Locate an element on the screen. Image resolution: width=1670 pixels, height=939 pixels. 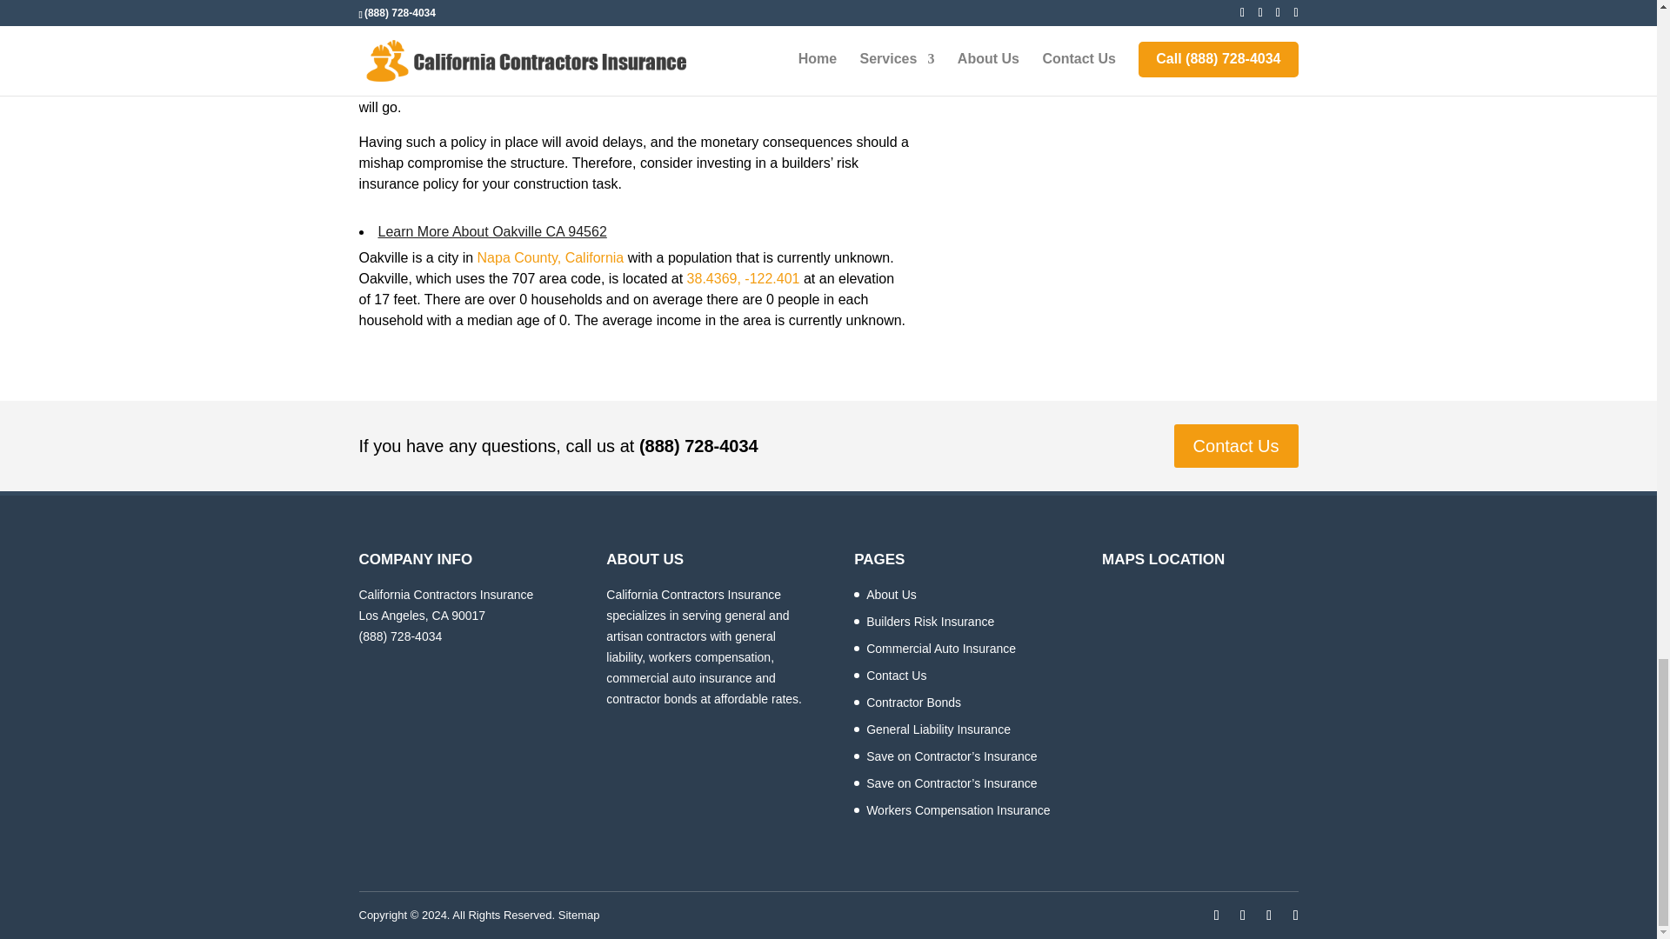
Contact Us is located at coordinates (1236, 445).